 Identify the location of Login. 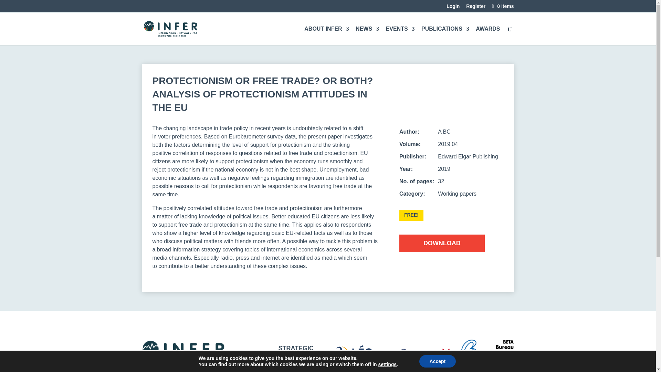
(453, 8).